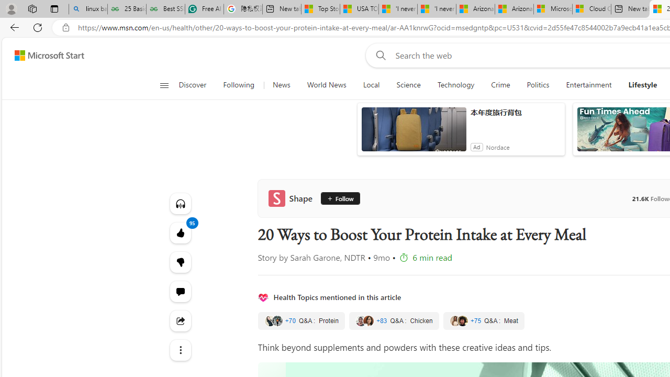  I want to click on Meat, so click(484, 321).